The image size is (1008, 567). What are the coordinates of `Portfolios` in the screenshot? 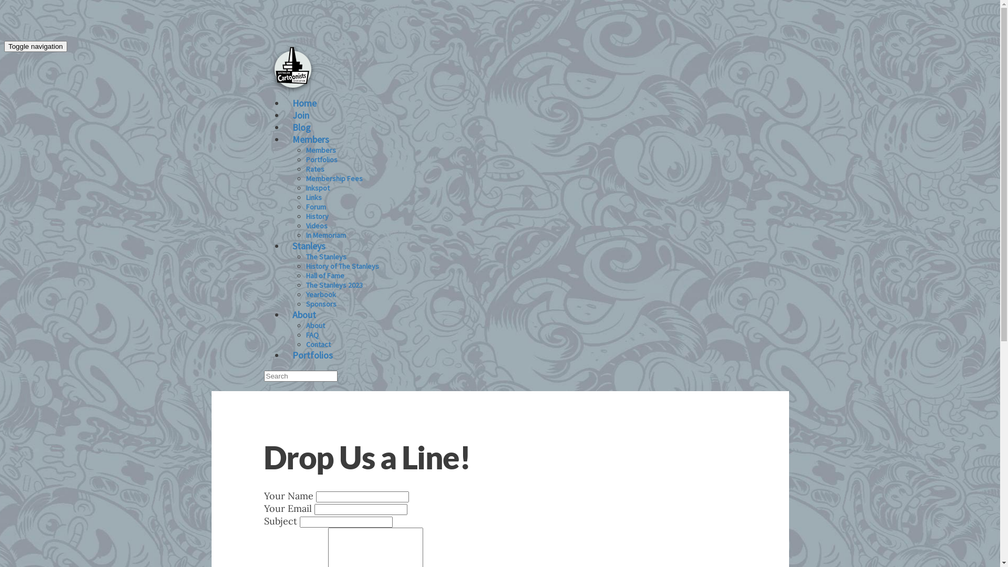 It's located at (312, 355).